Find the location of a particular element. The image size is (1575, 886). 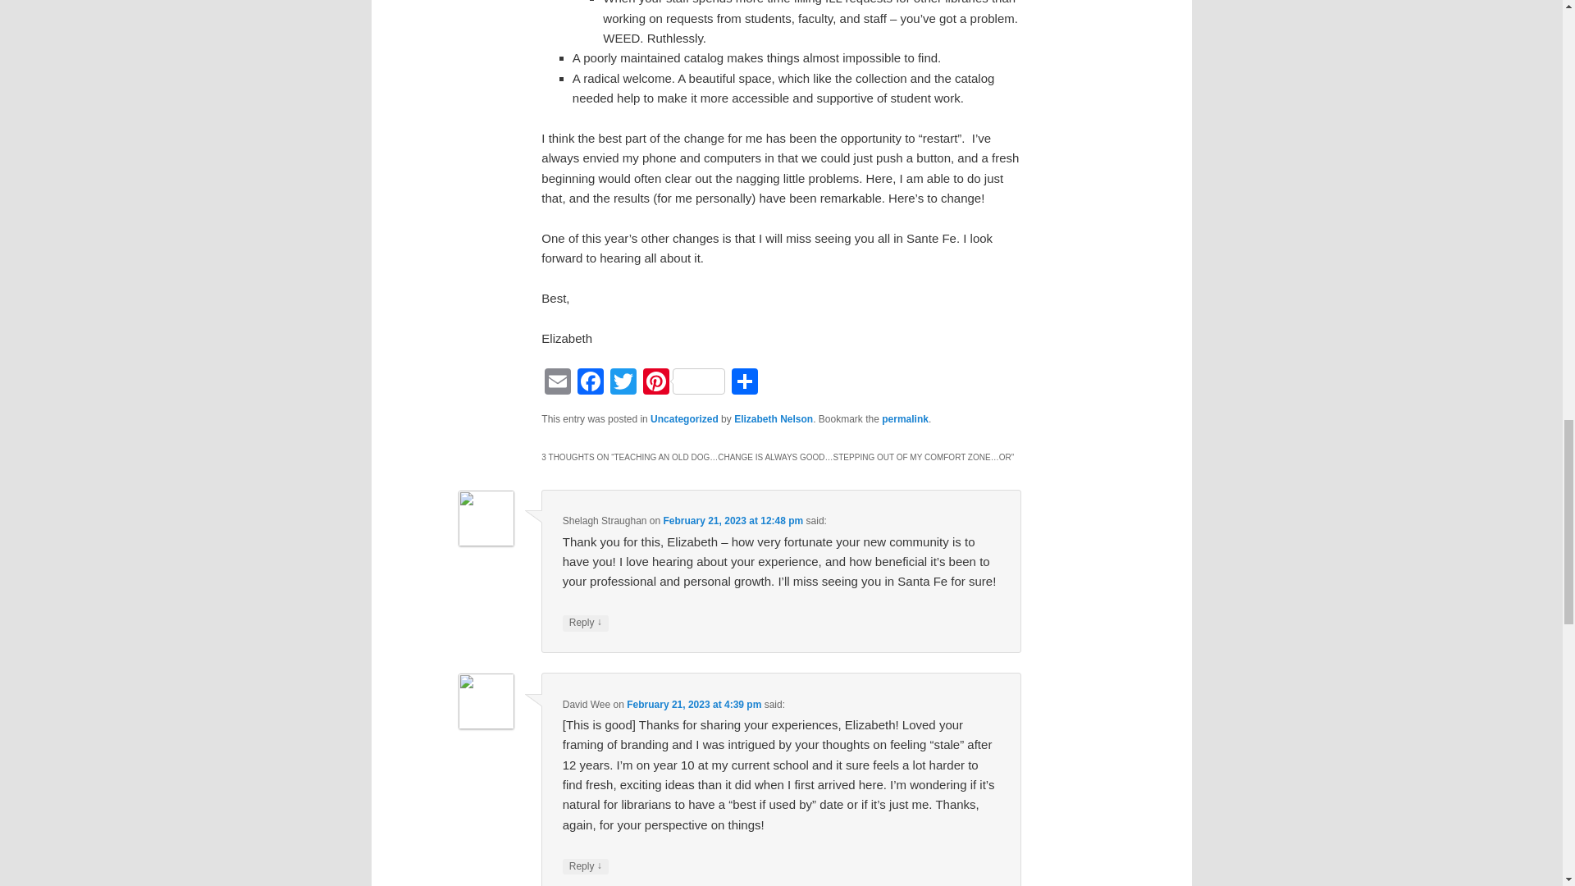

February 21, 2023 at 4:39 pm is located at coordinates (694, 705).